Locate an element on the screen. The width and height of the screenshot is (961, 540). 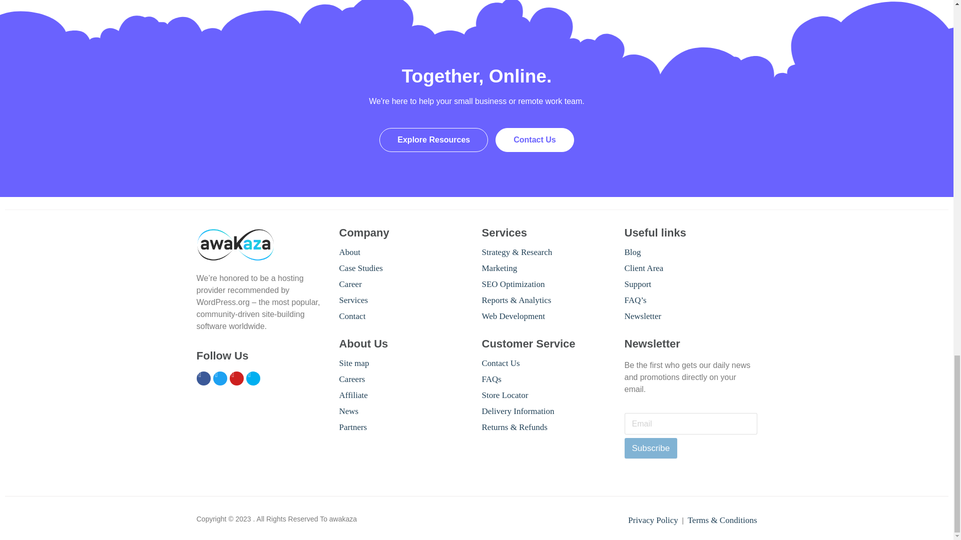
Case Studies is located at coordinates (360, 268).